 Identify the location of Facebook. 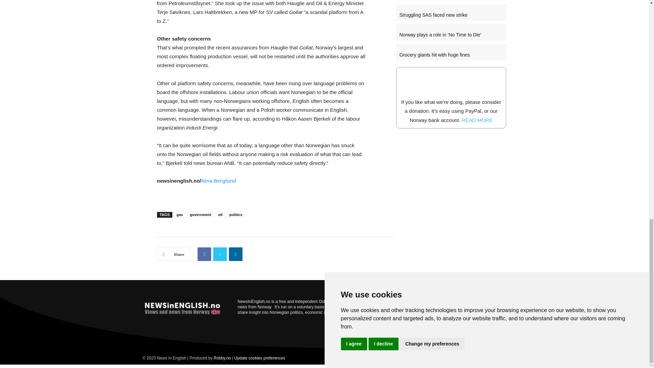
(204, 254).